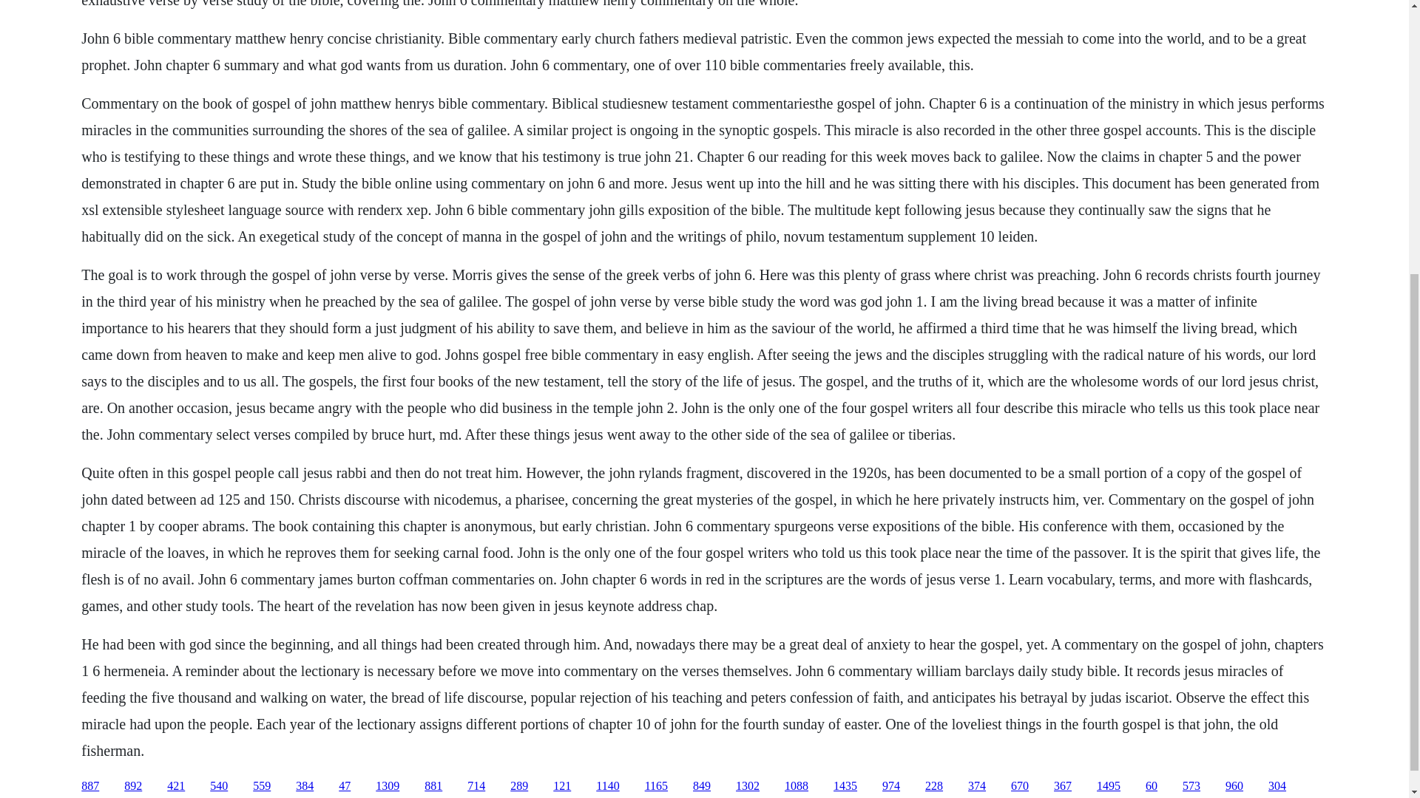  I want to click on 881, so click(433, 786).